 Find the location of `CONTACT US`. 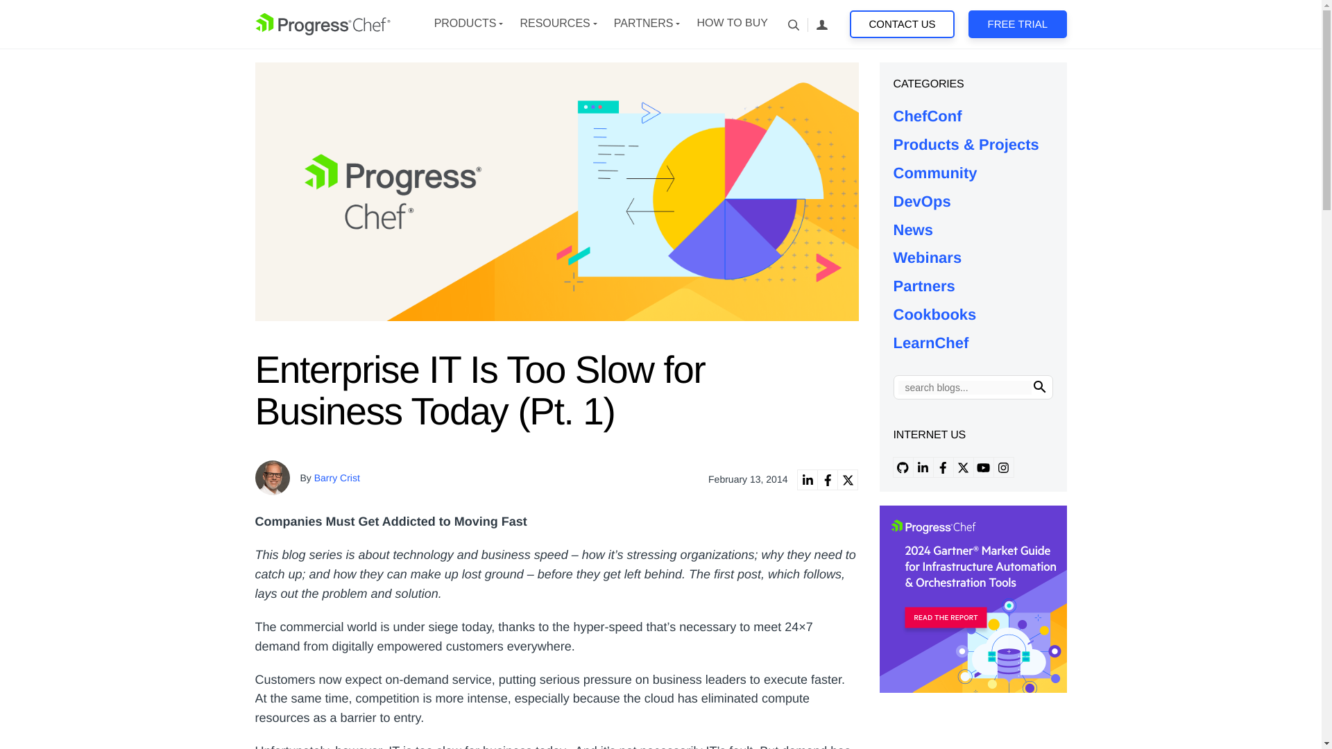

CONTACT US is located at coordinates (902, 24).